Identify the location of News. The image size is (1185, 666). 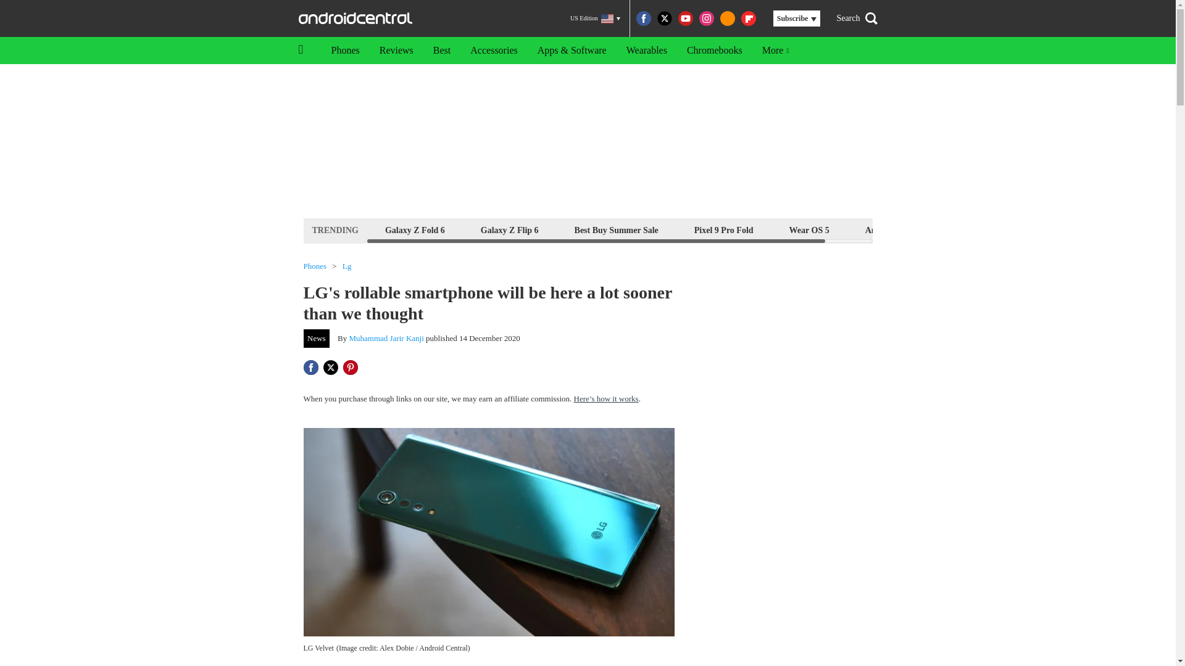
(317, 338).